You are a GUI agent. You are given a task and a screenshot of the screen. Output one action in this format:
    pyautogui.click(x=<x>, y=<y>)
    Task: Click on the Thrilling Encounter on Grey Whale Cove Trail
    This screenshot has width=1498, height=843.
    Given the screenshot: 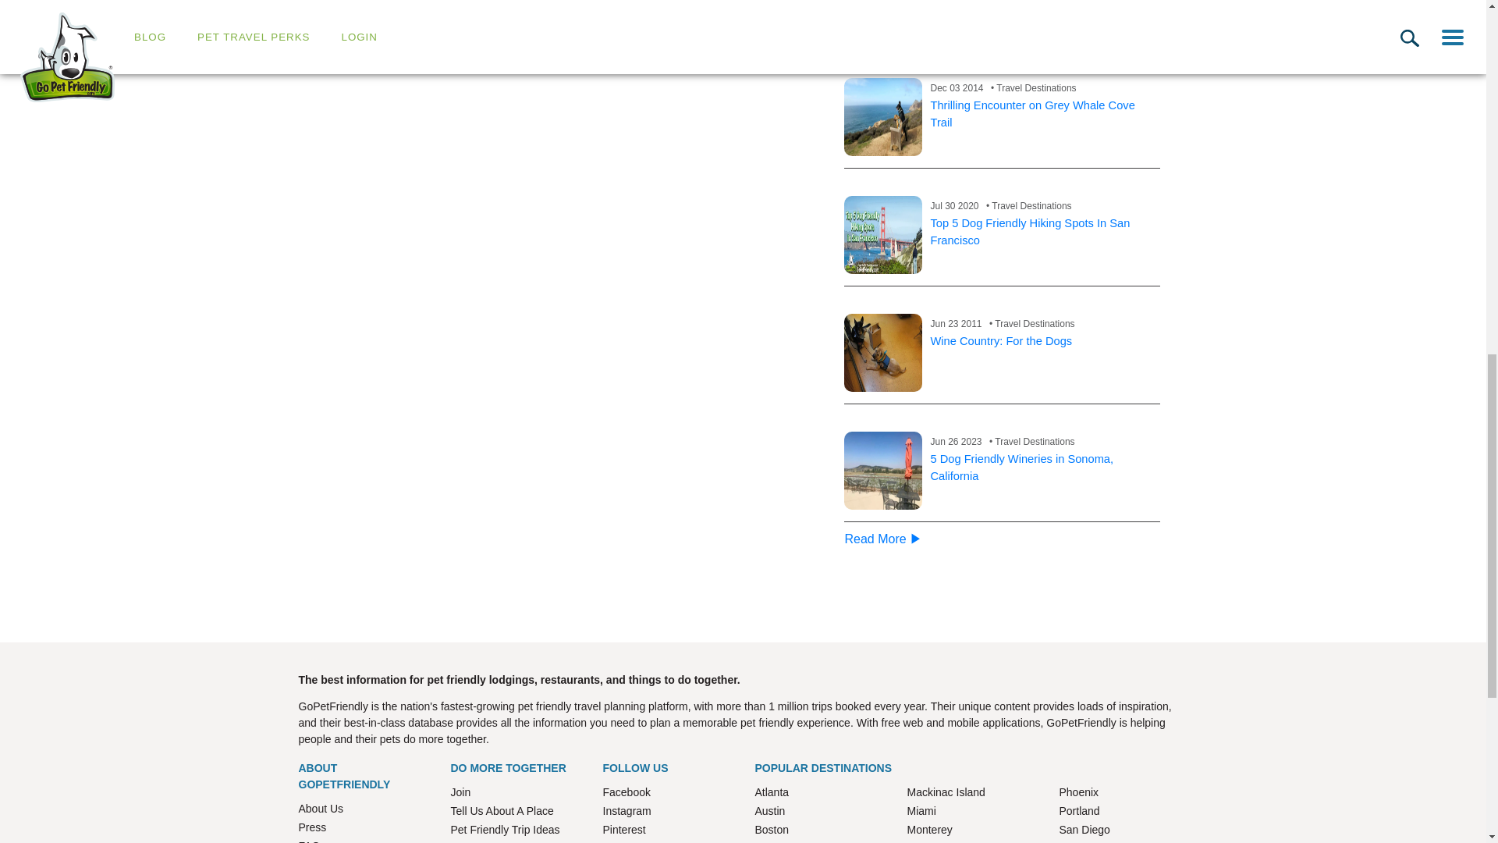 What is the action you would take?
    pyautogui.click(x=883, y=117)
    